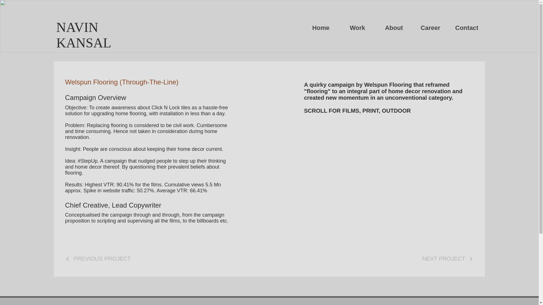 Image resolution: width=543 pixels, height=305 pixels. What do you see at coordinates (84, 35) in the screenshot?
I see `NAVIN KANSAL` at bounding box center [84, 35].